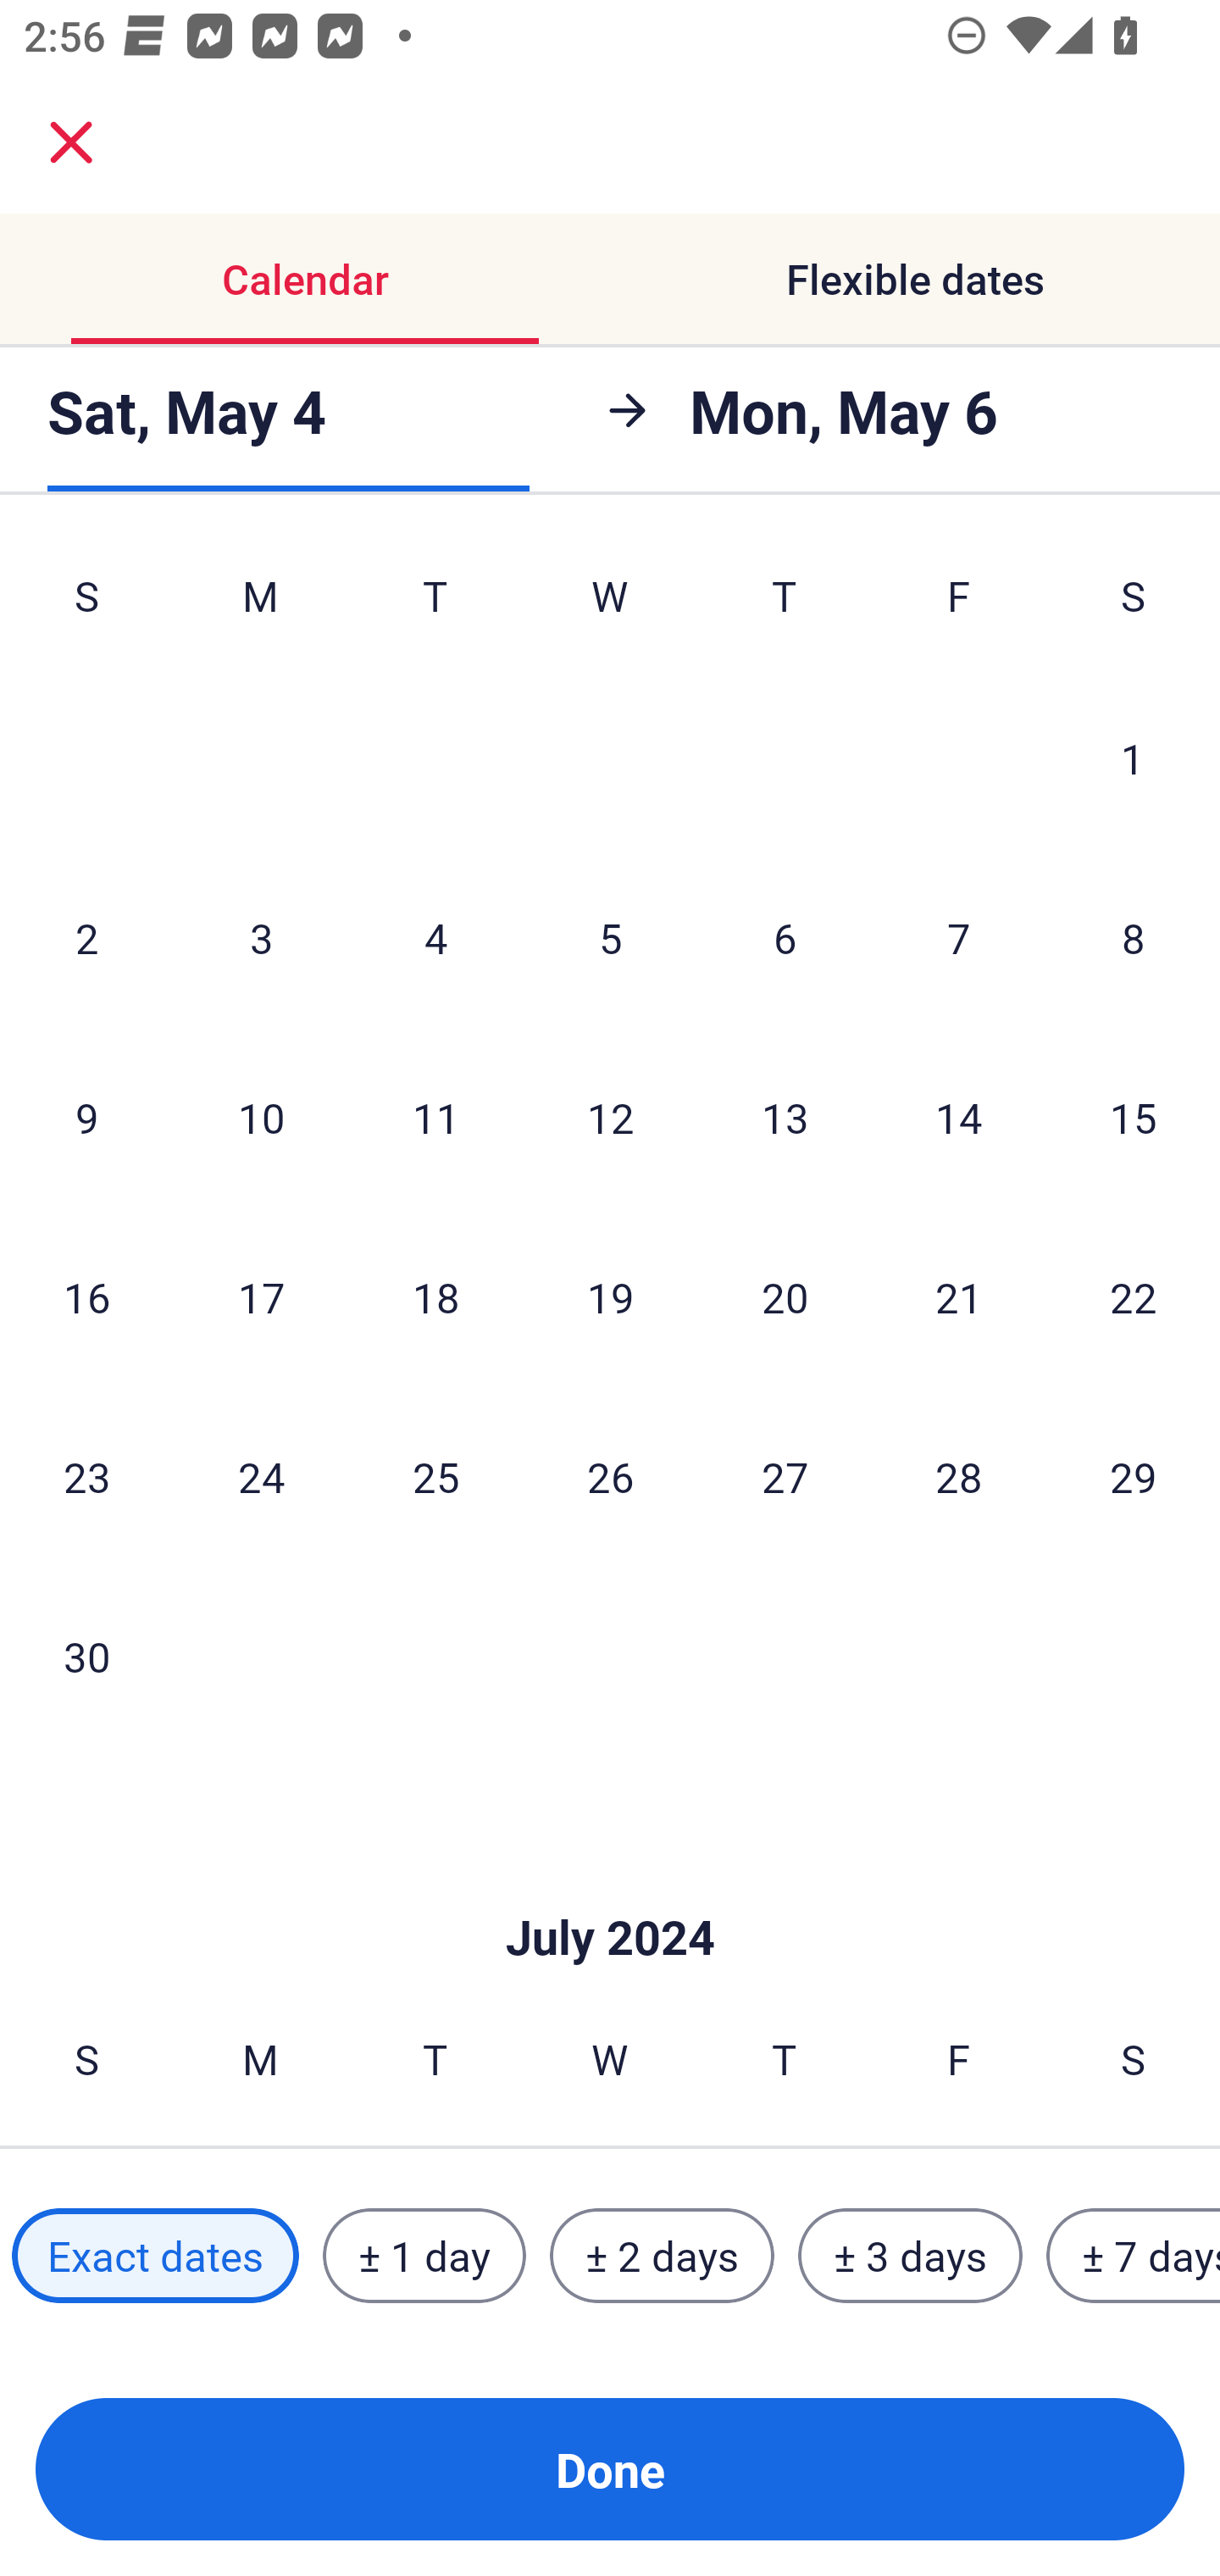 Image resolution: width=1220 pixels, height=2576 pixels. I want to click on 14 Friday, June 14, 2024, so click(959, 1117).